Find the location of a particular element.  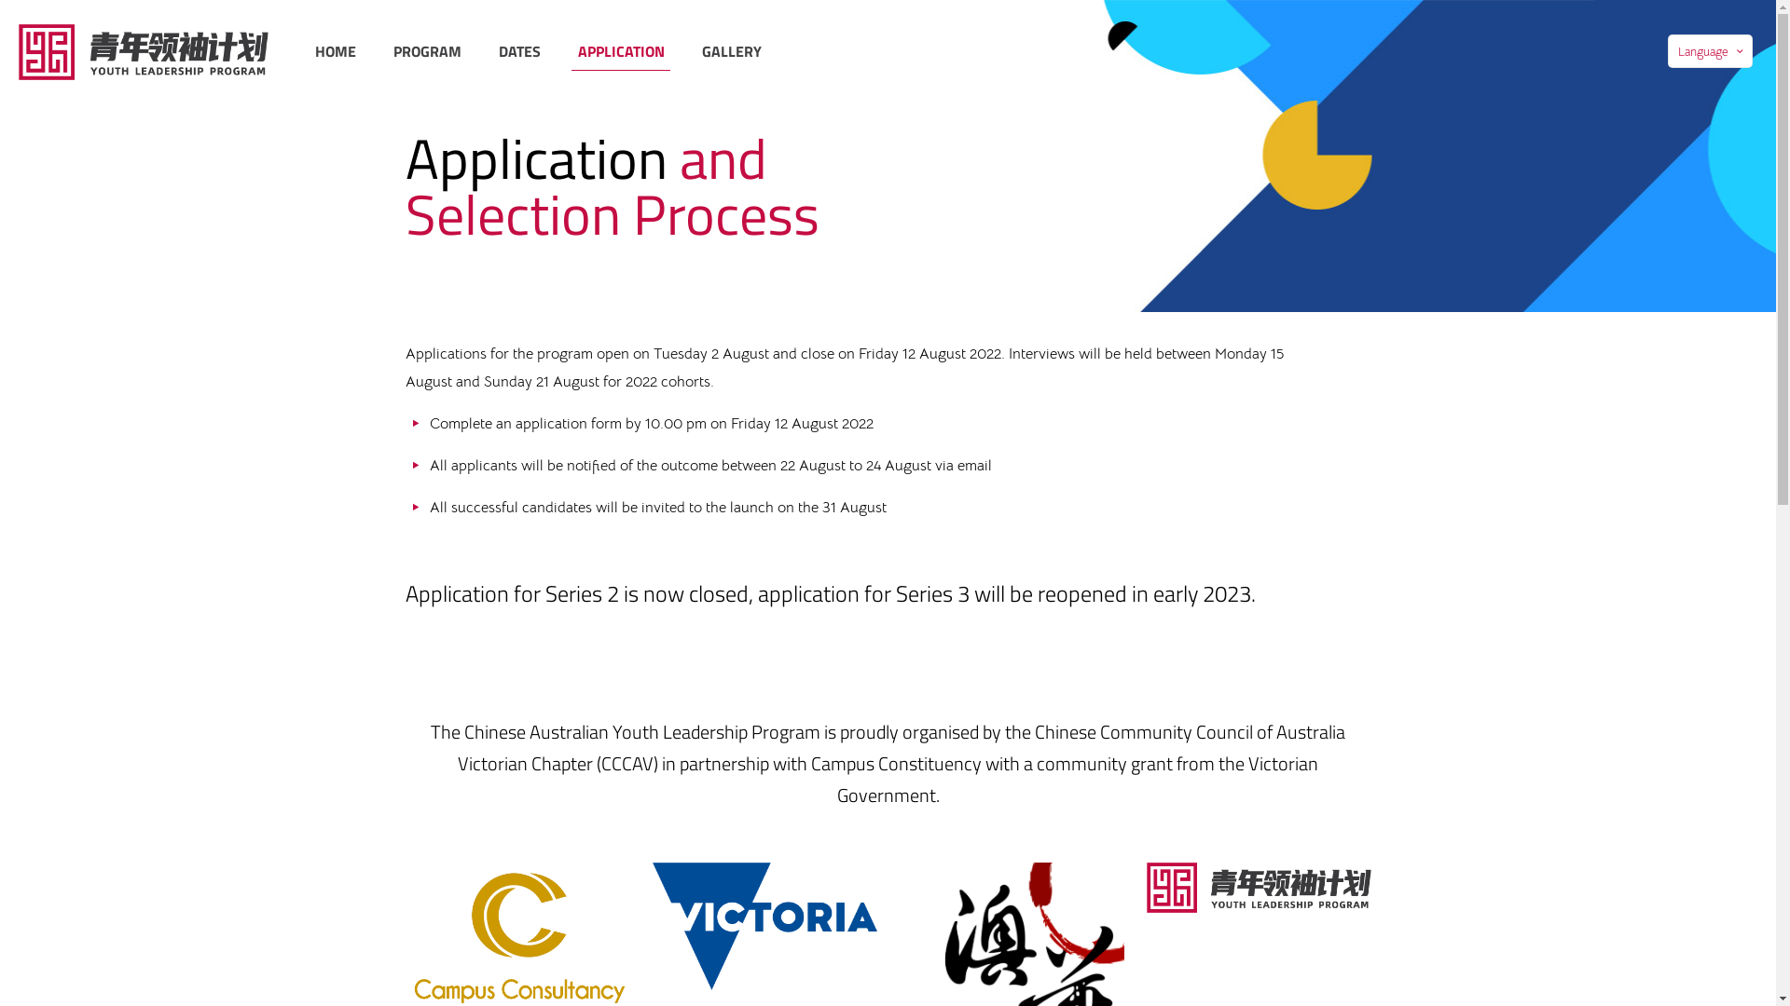

Language is located at coordinates (1710, 51).